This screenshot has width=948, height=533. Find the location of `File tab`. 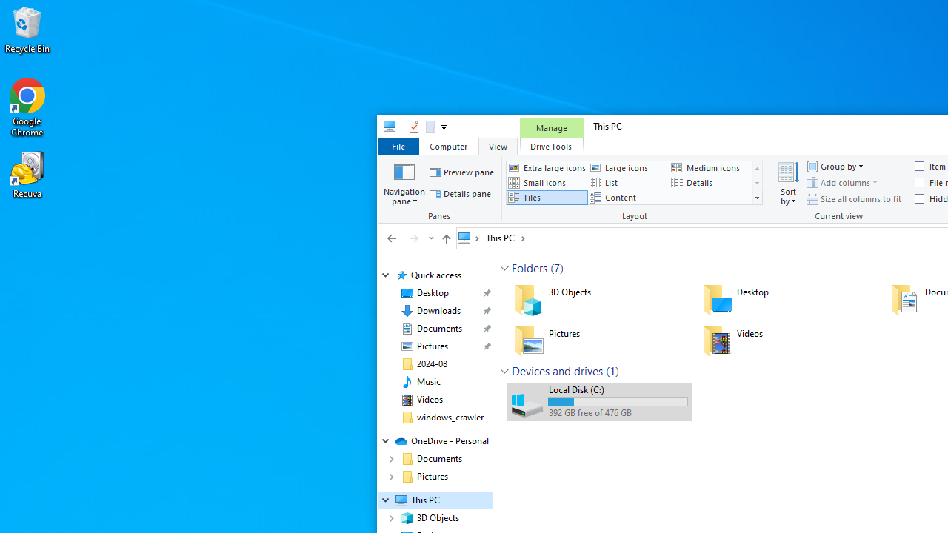

File tab is located at coordinates (398, 145).